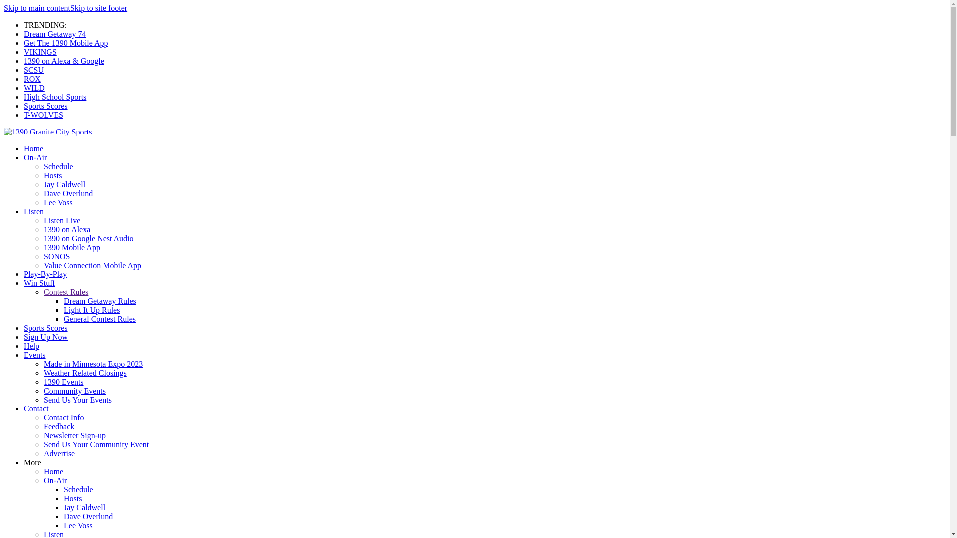 This screenshot has height=538, width=957. Describe the element at coordinates (78, 400) in the screenshot. I see `Send Us Your Events` at that location.